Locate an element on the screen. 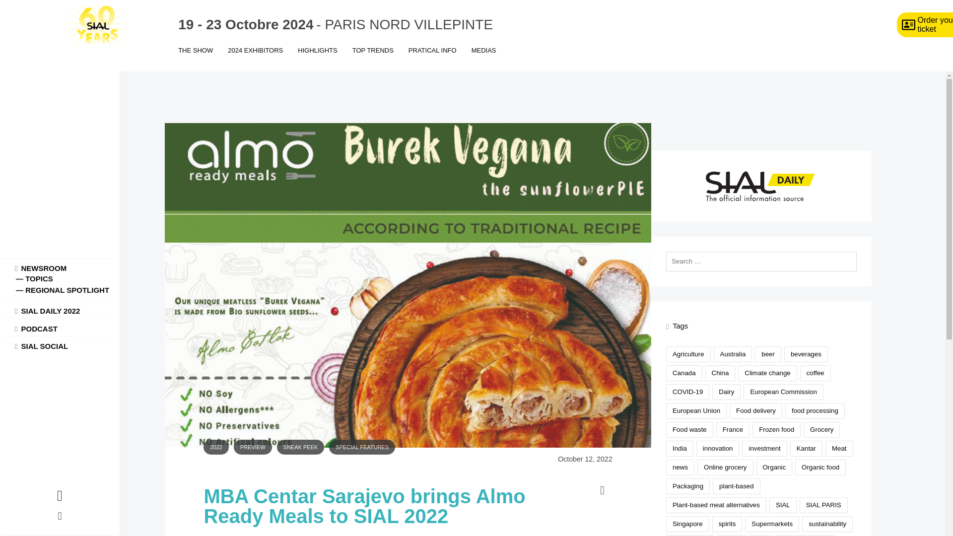  List of 2024 exhibitors is located at coordinates (255, 58).